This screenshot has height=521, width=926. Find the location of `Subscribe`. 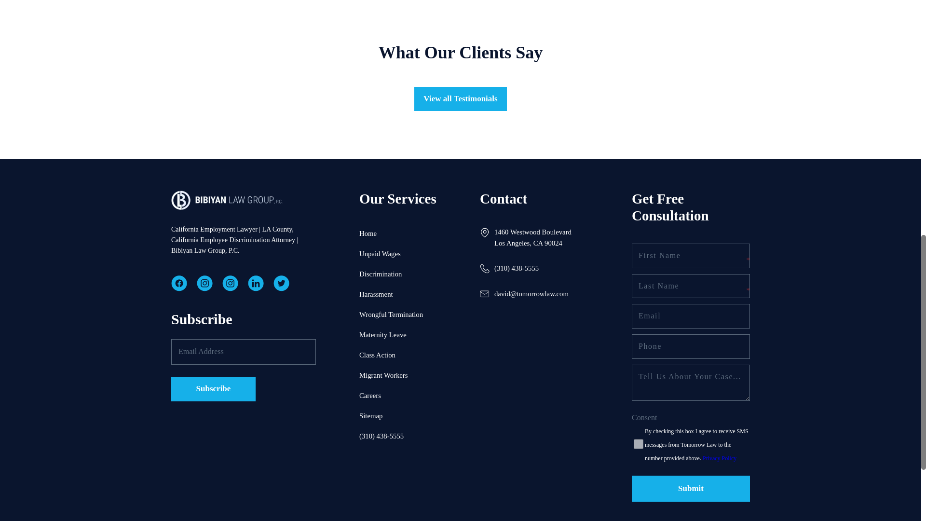

Subscribe is located at coordinates (213, 389).